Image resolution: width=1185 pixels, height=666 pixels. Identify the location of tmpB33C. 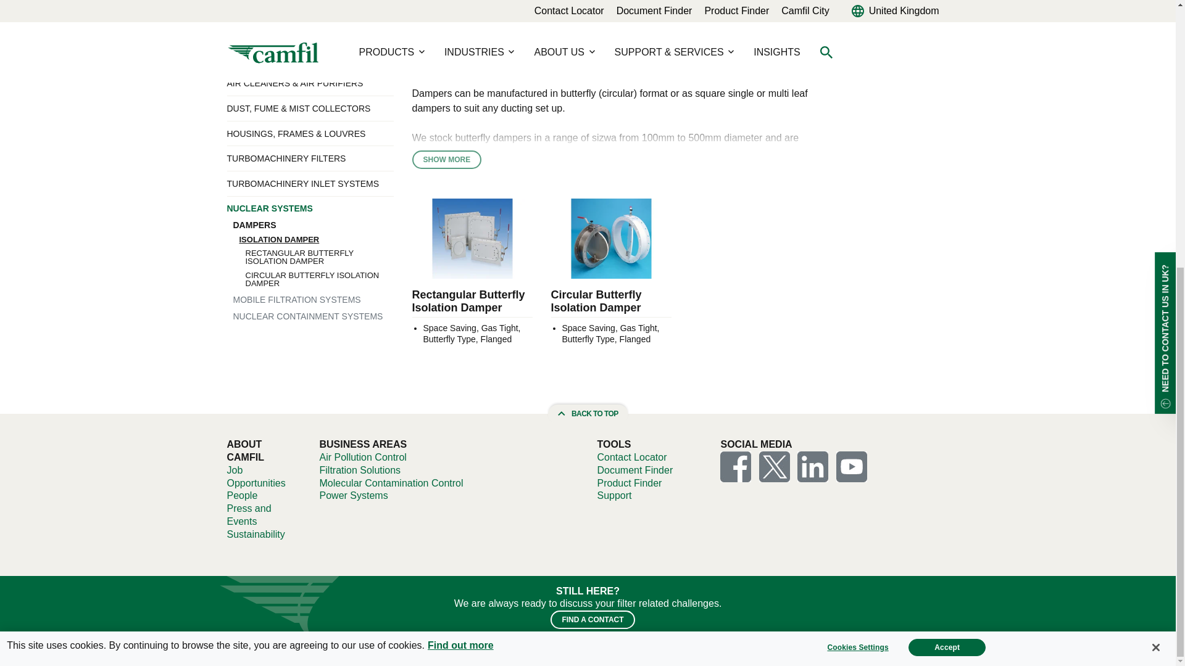
(775, 466).